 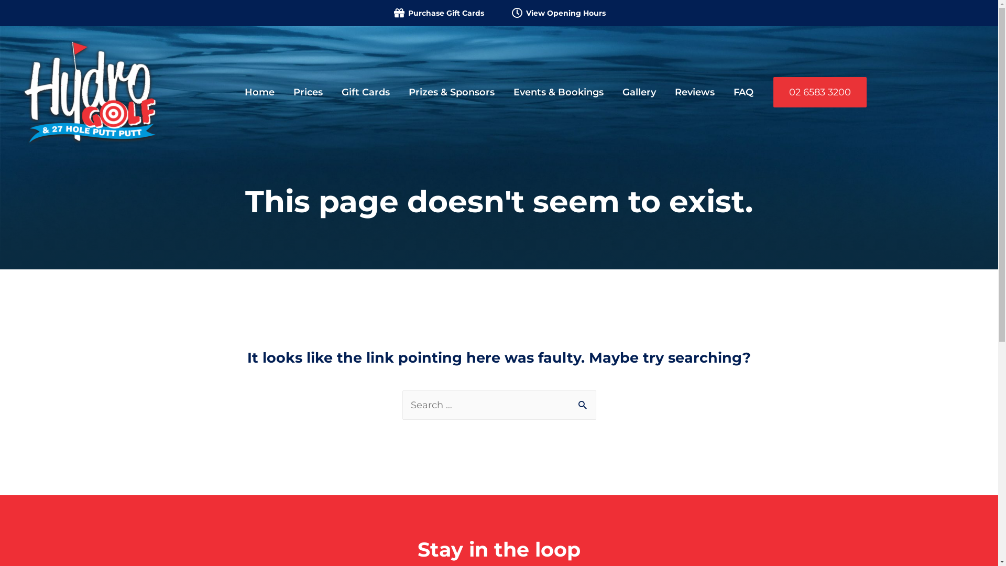 I want to click on FAQ, so click(x=743, y=92).